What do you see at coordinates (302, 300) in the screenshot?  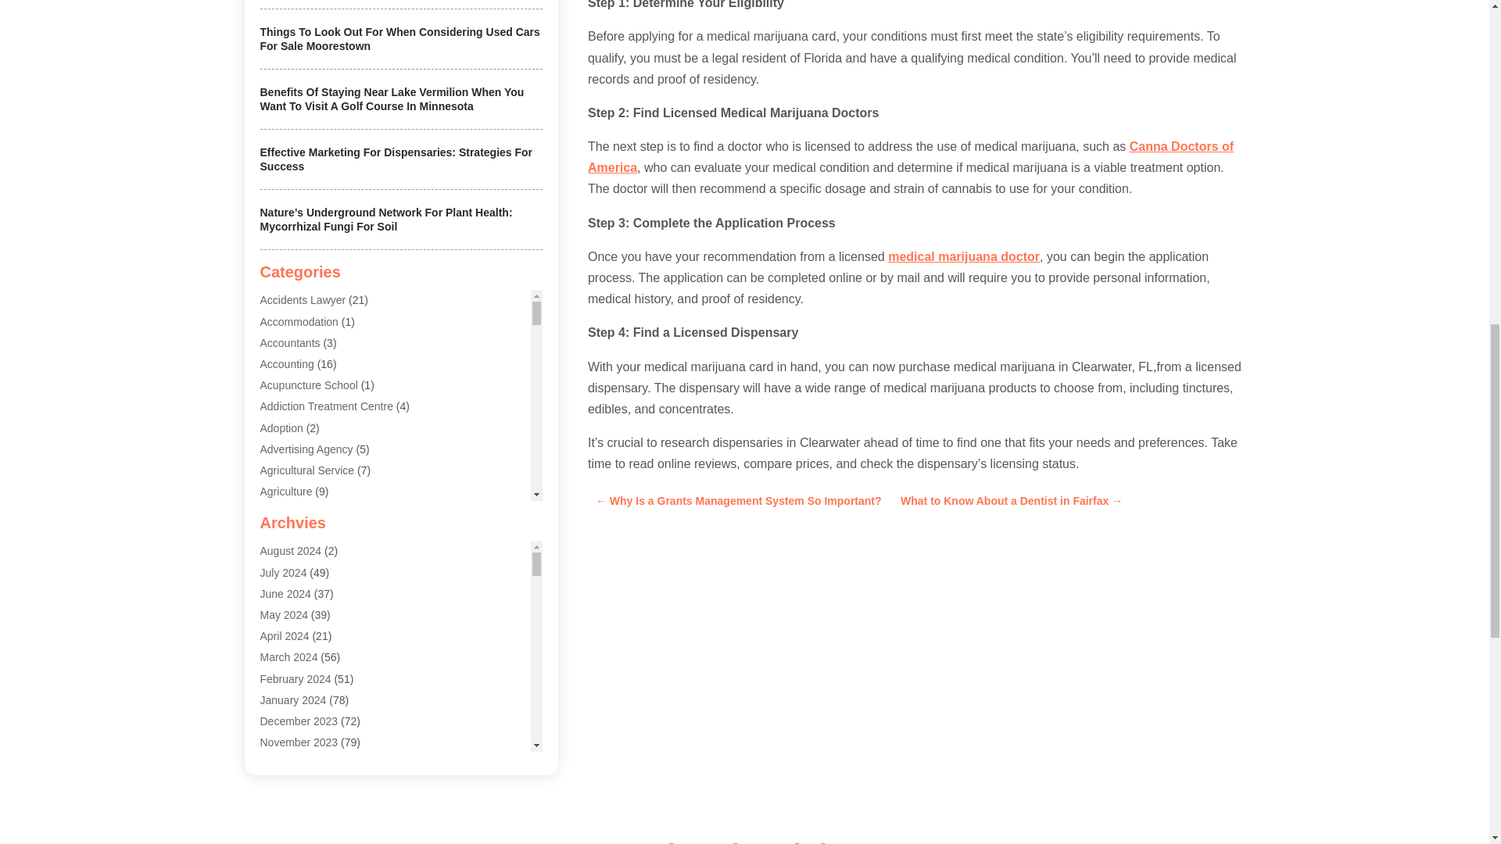 I see `Accidents Lawyer` at bounding box center [302, 300].